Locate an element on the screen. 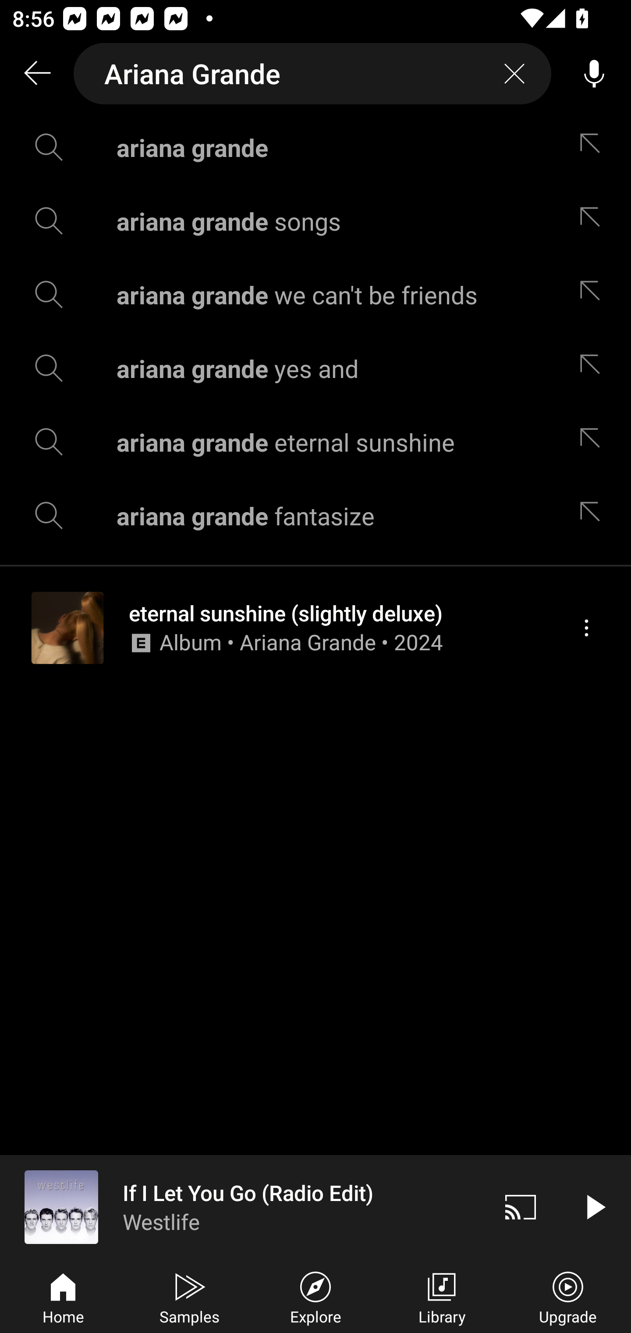 This screenshot has width=631, height=1333. Play video is located at coordinates (594, 1207).